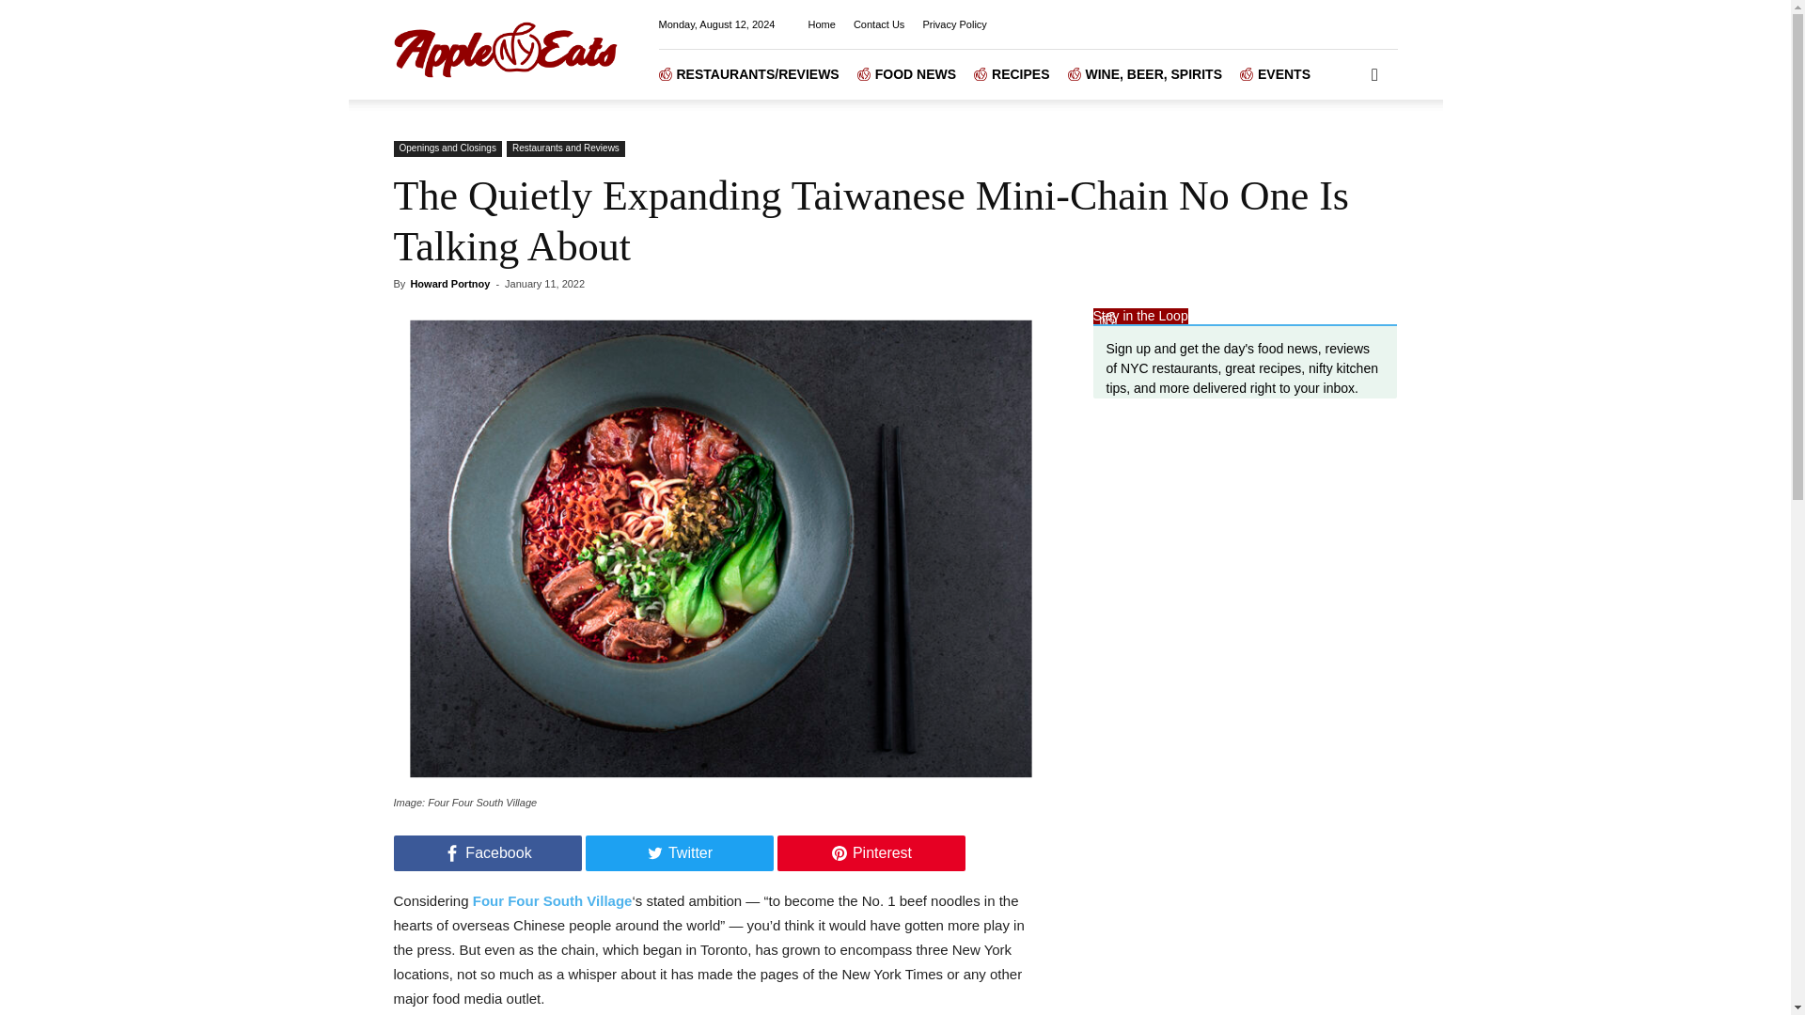 The width and height of the screenshot is (1805, 1015). Describe the element at coordinates (566, 148) in the screenshot. I see `Restaurants and Reviews` at that location.